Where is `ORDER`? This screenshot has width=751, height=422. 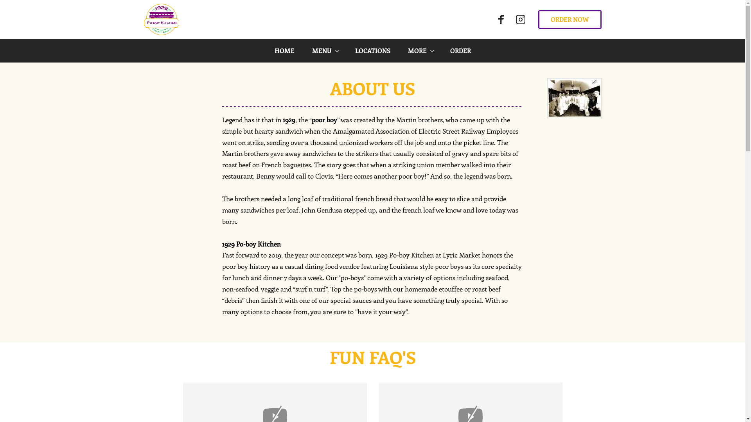 ORDER is located at coordinates (460, 51).